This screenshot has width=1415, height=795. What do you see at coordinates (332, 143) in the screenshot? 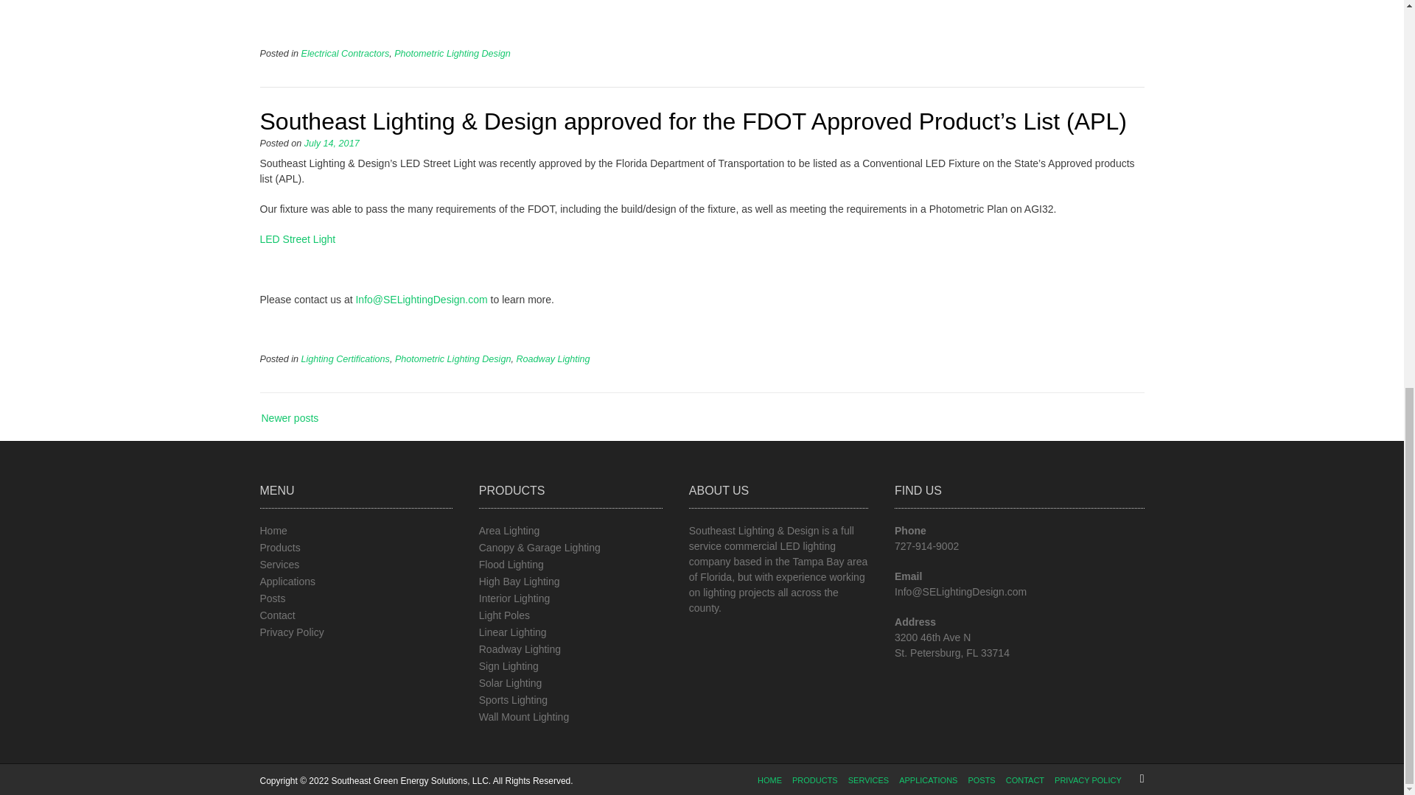
I see `July 14, 2017` at bounding box center [332, 143].